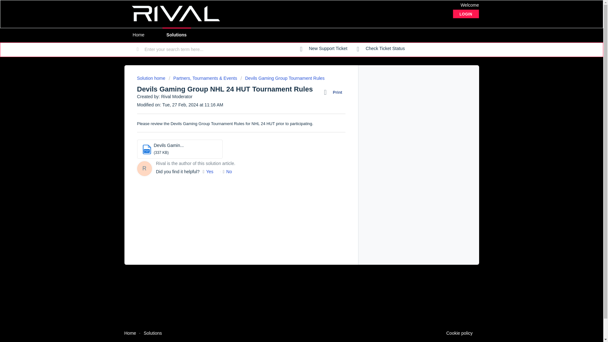 The height and width of the screenshot is (342, 608). I want to click on Home, so click(130, 333).